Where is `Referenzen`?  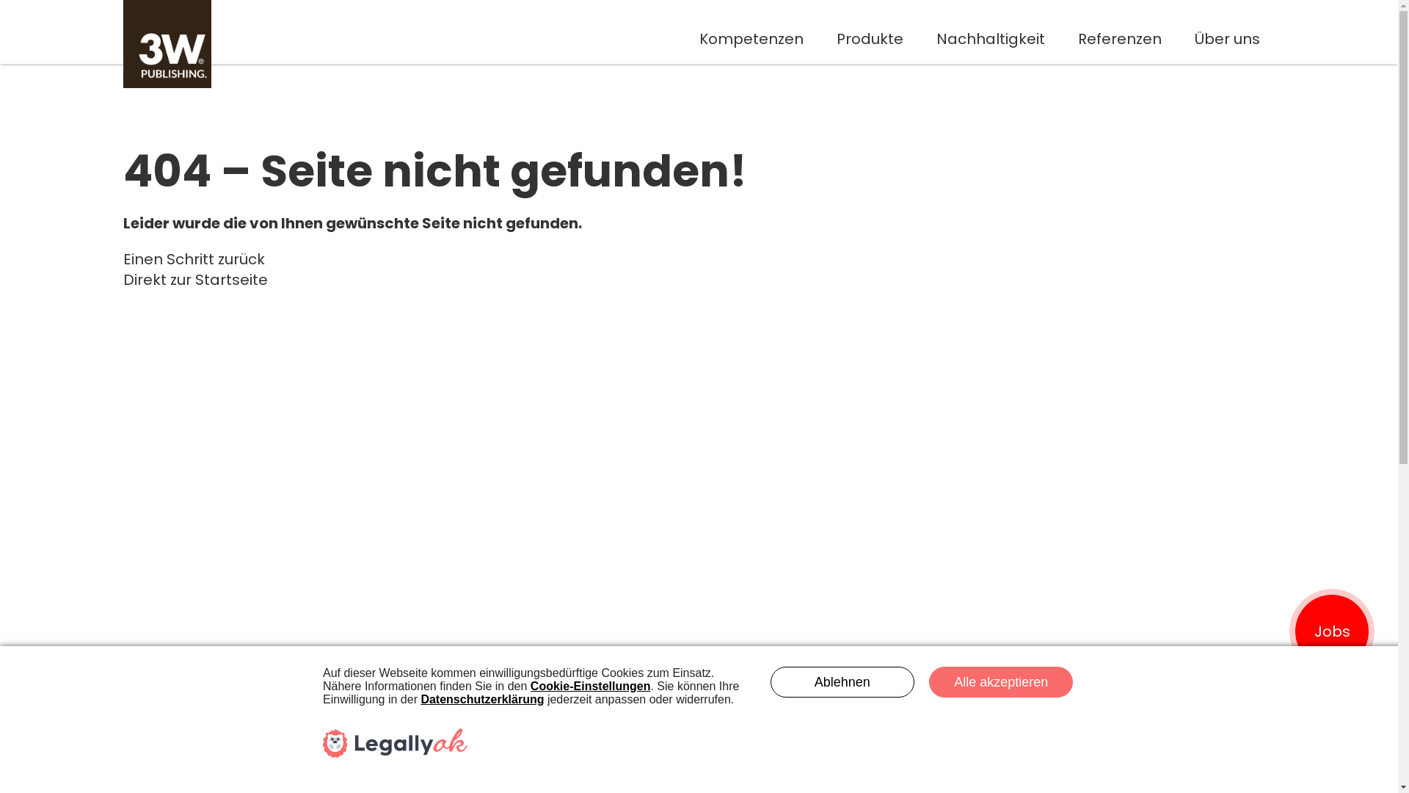
Referenzen is located at coordinates (1120, 38).